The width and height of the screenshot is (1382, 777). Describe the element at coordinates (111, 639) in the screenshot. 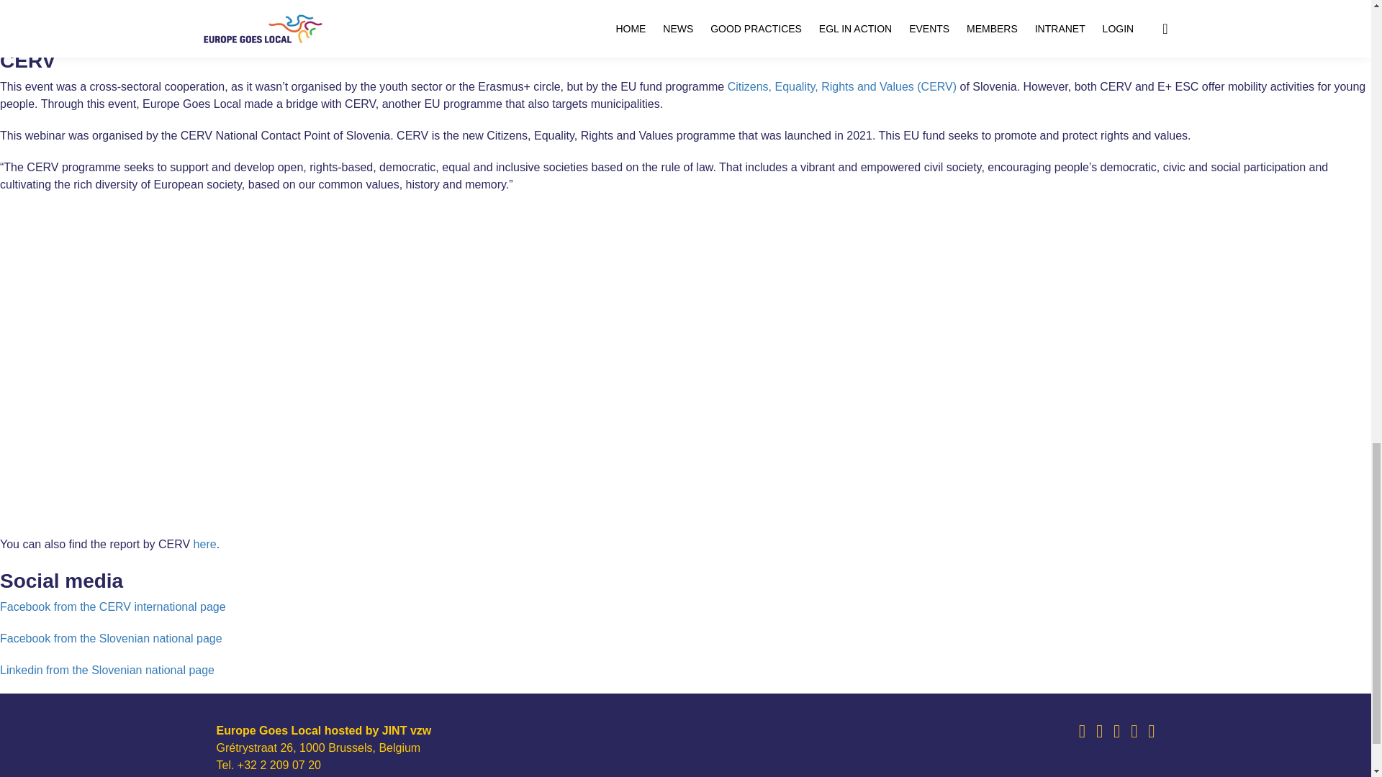

I see `Facebook from the Slovenian national page` at that location.